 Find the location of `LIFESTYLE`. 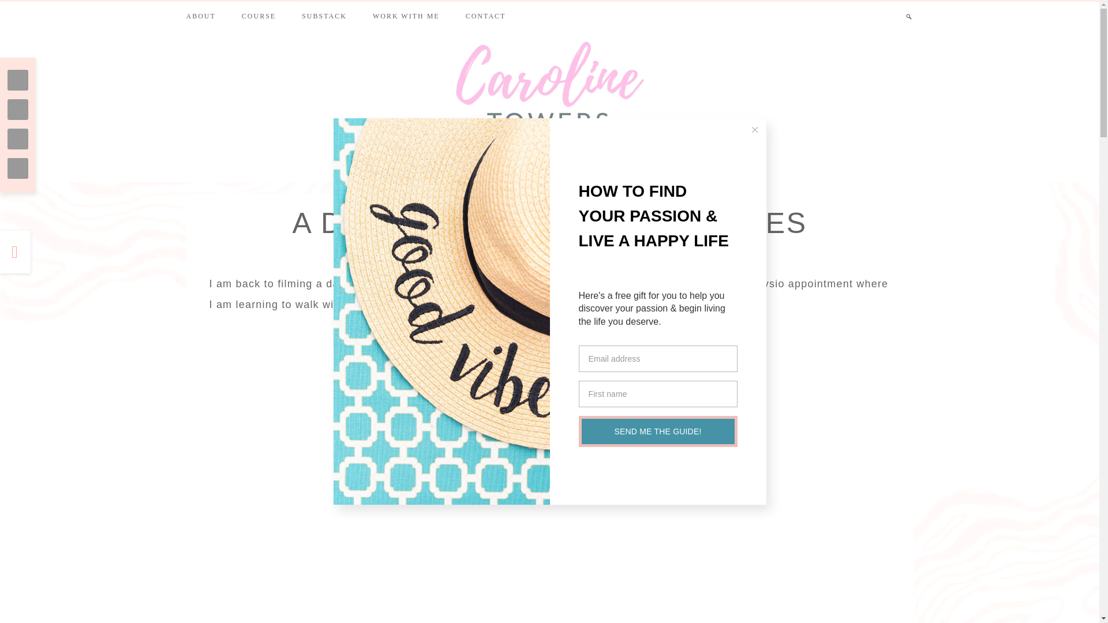

LIFESTYLE is located at coordinates (486, 153).